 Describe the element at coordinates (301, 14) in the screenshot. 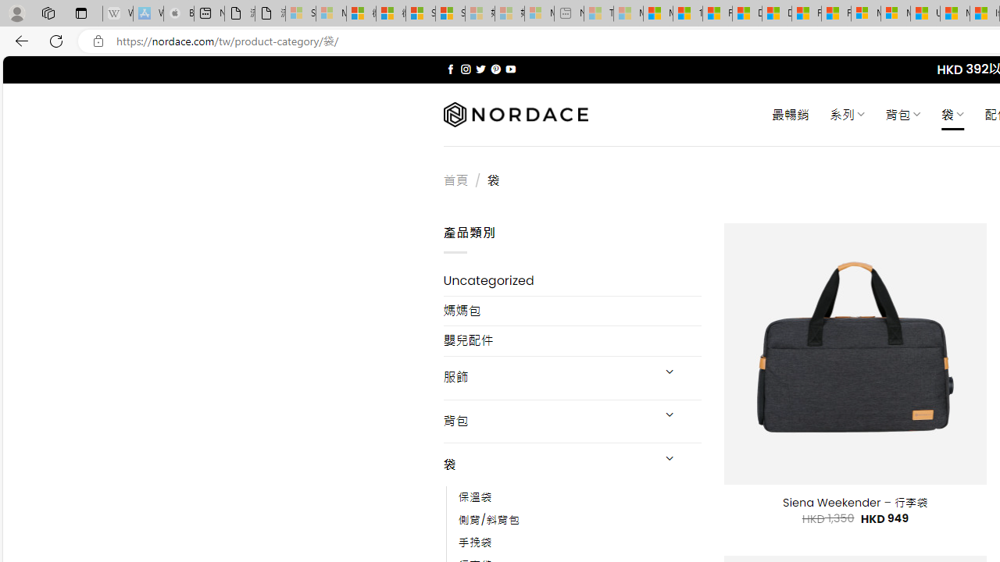

I see `Sign in to your Microsoft account - Sleeping` at that location.